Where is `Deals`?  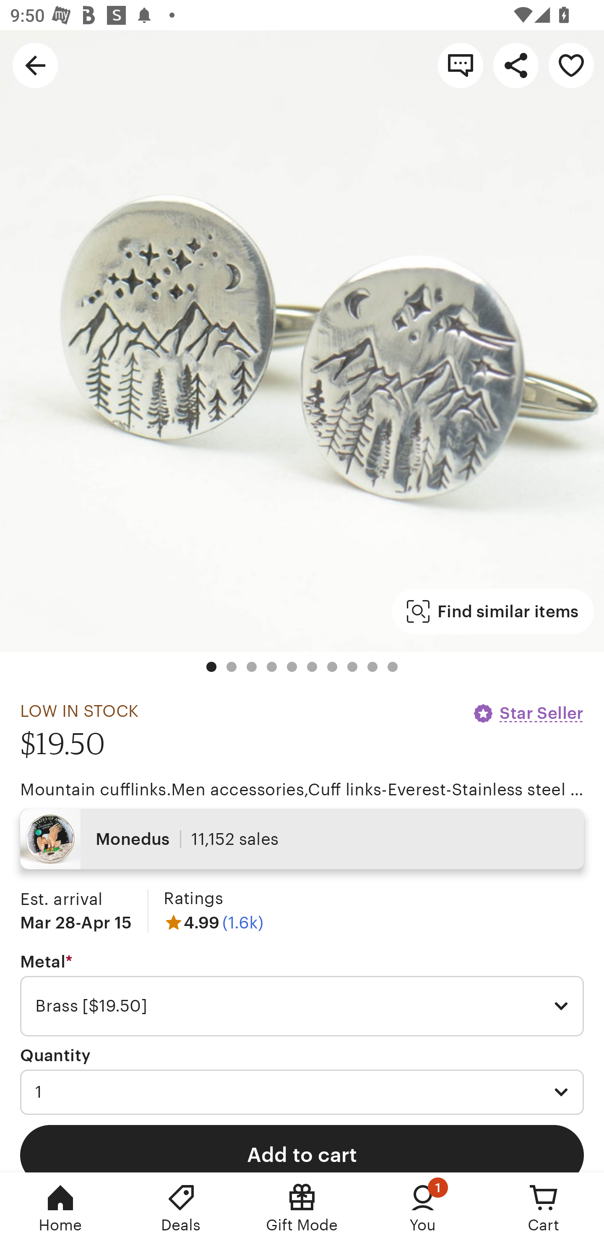
Deals is located at coordinates (181, 1208).